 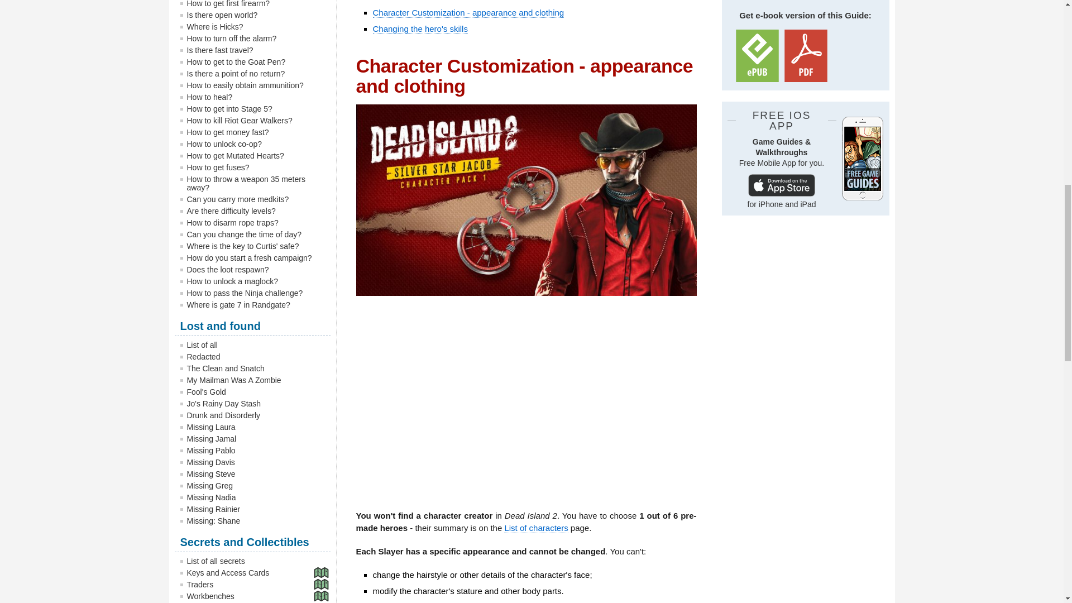 I want to click on Changing the hero's skills, so click(x=420, y=29).